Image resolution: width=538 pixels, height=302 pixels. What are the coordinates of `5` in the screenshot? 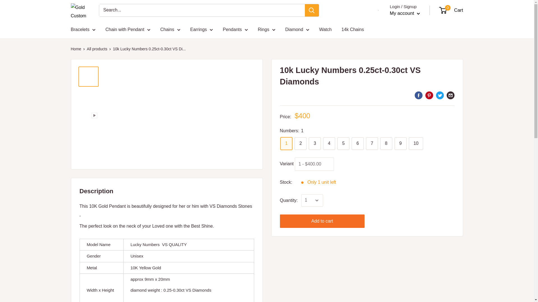 It's located at (343, 143).